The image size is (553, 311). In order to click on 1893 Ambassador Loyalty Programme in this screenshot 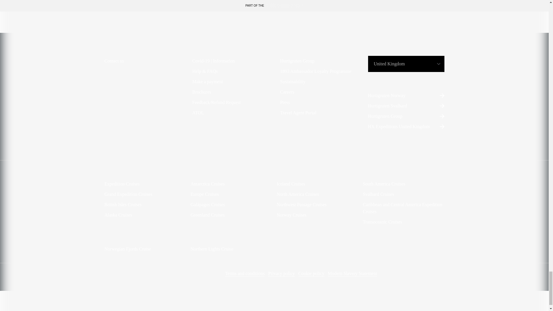, I will do `click(315, 71)`.